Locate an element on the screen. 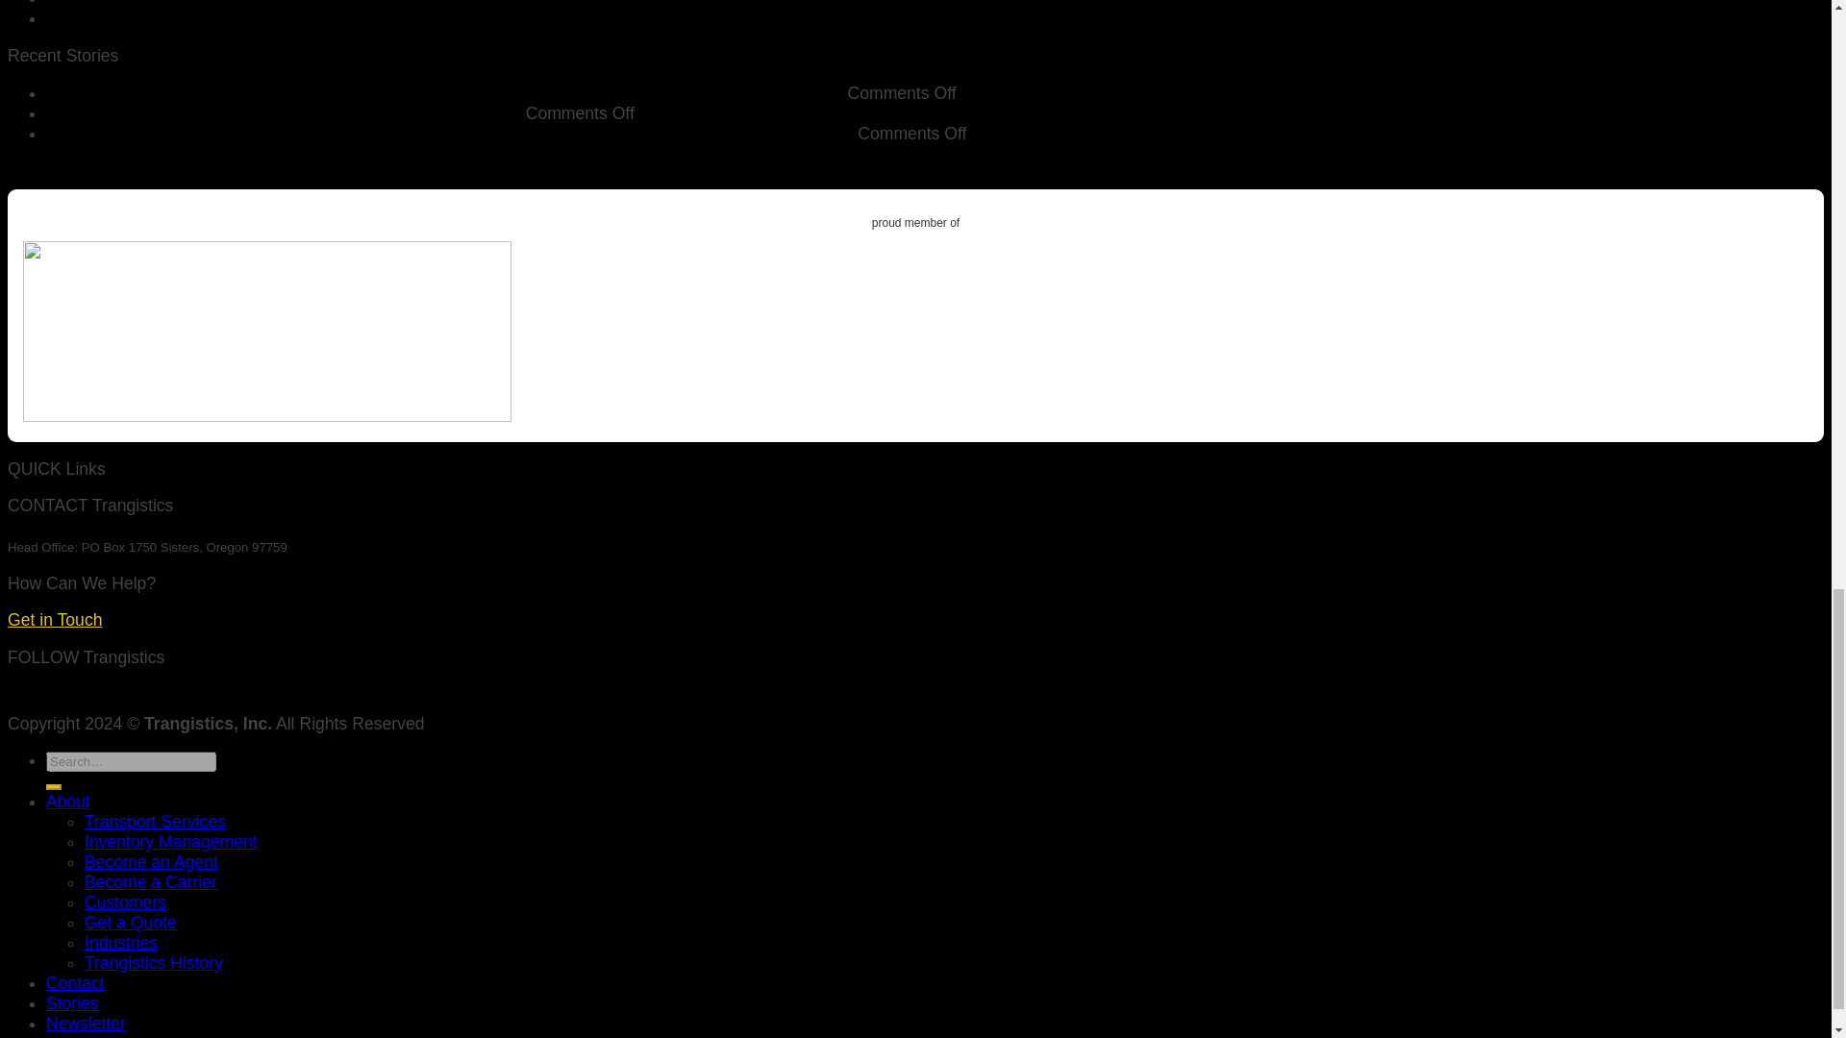 The image size is (1846, 1038). Sign up for Newsletter is located at coordinates (86, 1023).